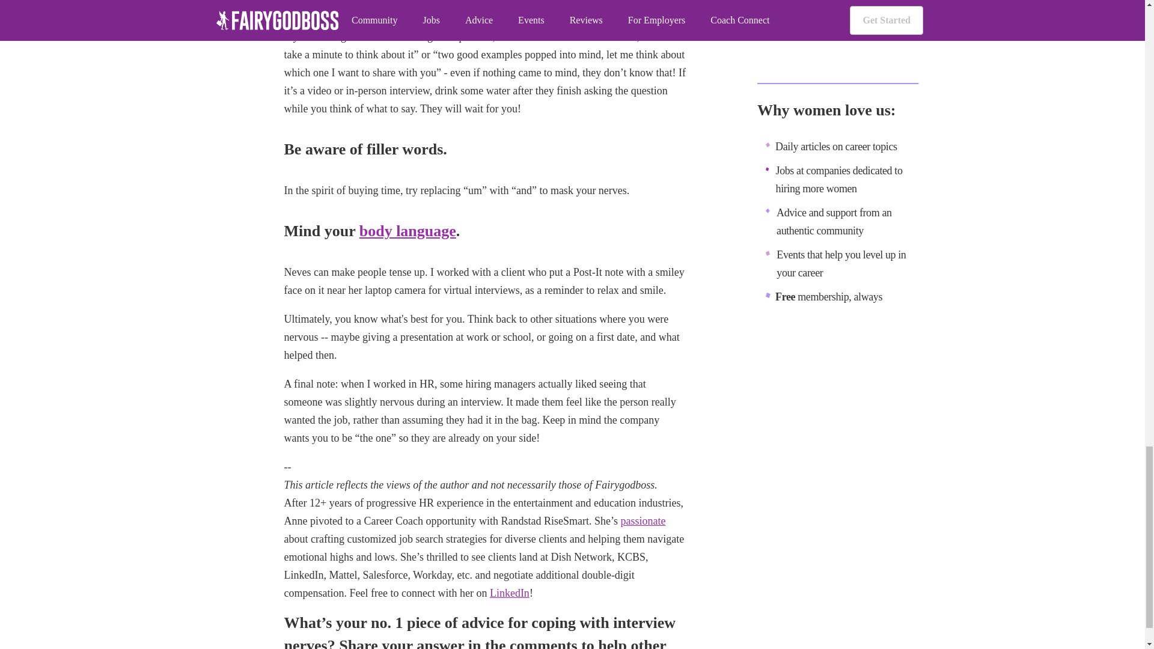 The height and width of the screenshot is (649, 1154). I want to click on passionate, so click(643, 520).